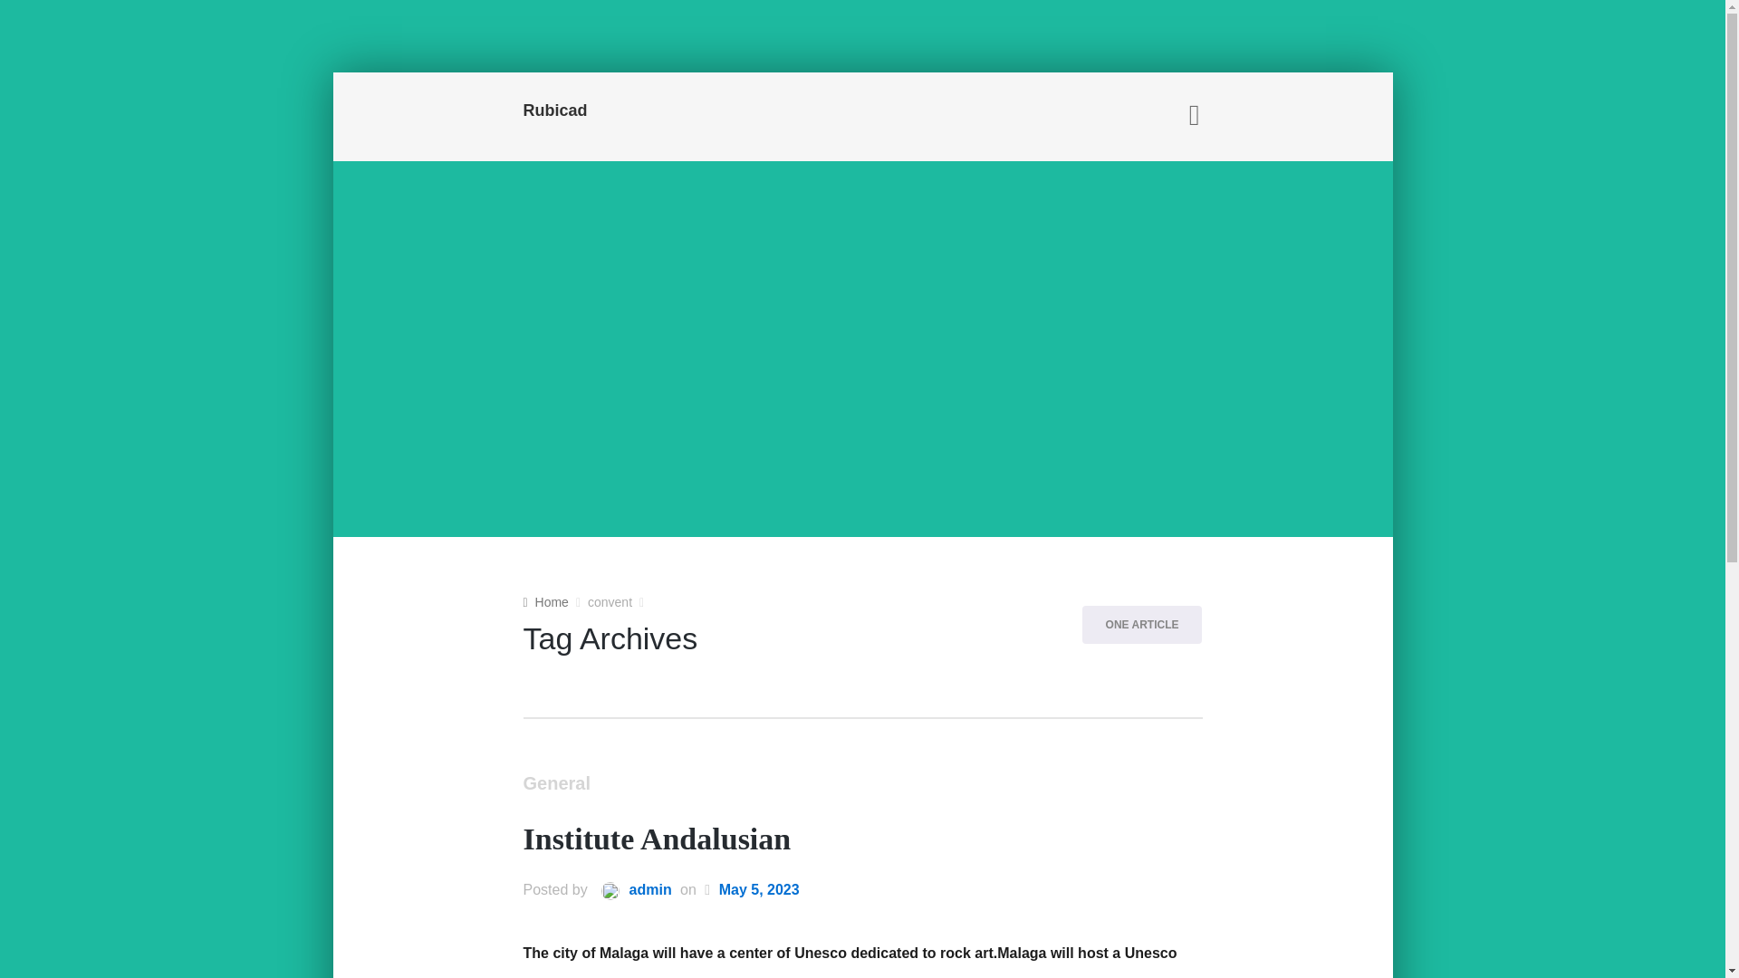 The width and height of the screenshot is (1739, 978). What do you see at coordinates (759, 891) in the screenshot?
I see `posted on May 5, 2023` at bounding box center [759, 891].